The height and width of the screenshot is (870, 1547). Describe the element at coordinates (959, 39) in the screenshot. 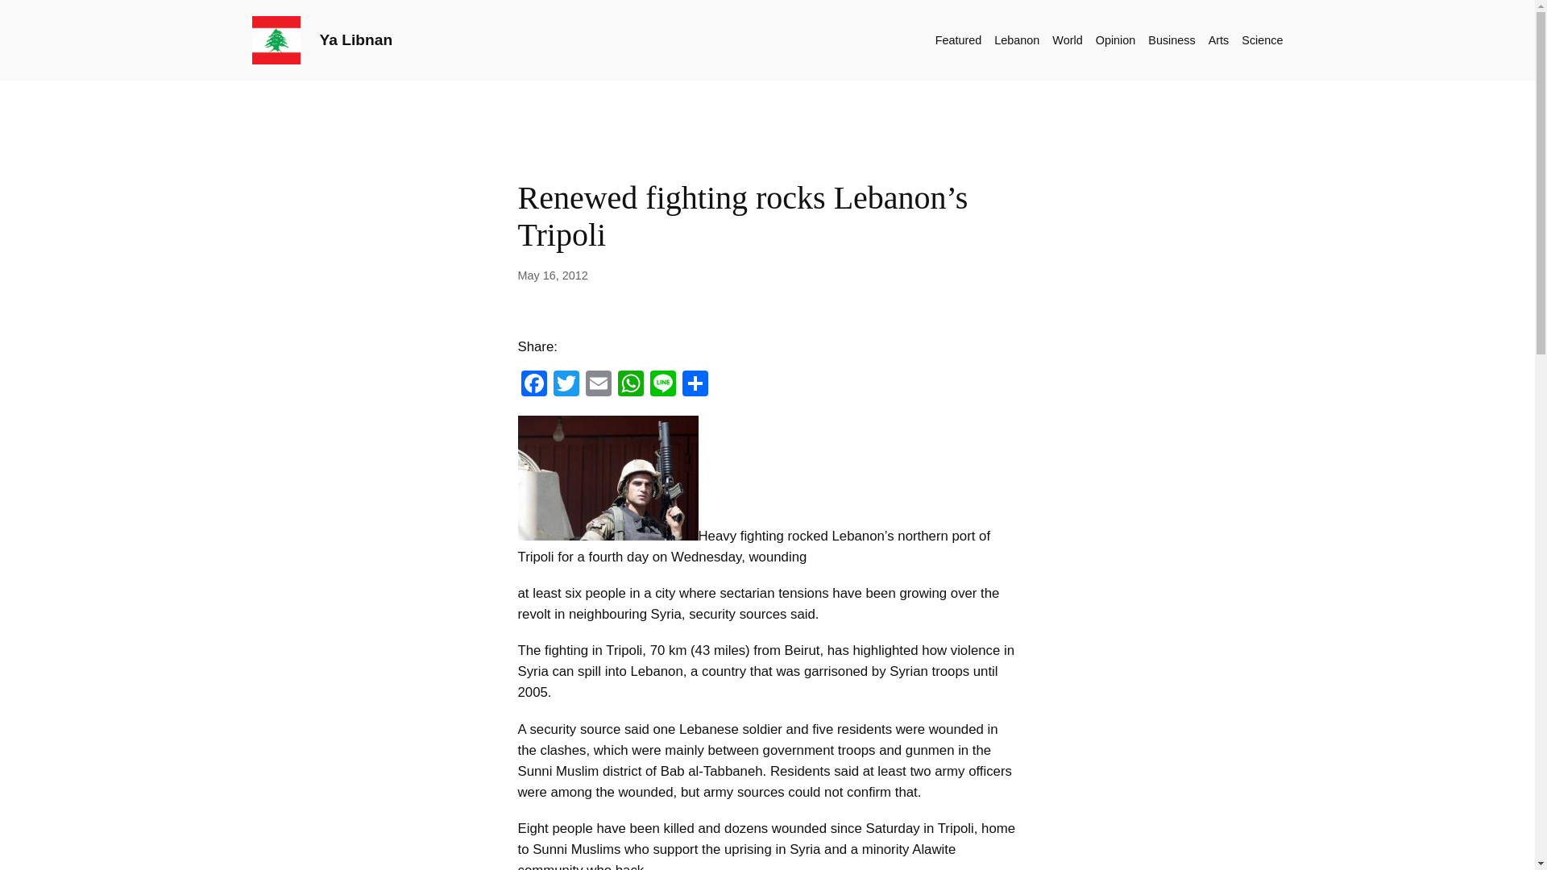

I see `Featured` at that location.